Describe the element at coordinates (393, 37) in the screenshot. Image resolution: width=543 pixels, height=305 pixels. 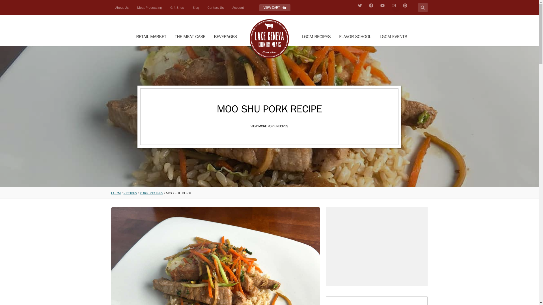
I see `LGCM EVENTS` at that location.